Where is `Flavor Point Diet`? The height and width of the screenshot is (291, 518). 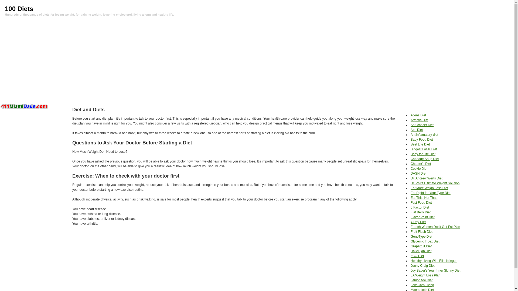 Flavor Point Diet is located at coordinates (422, 217).